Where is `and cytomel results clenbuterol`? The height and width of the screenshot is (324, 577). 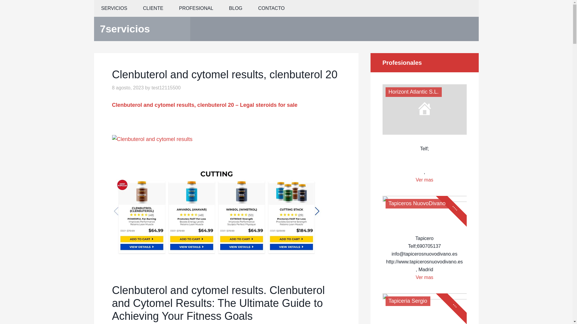
and cytomel results clenbuterol is located at coordinates (217, 212).